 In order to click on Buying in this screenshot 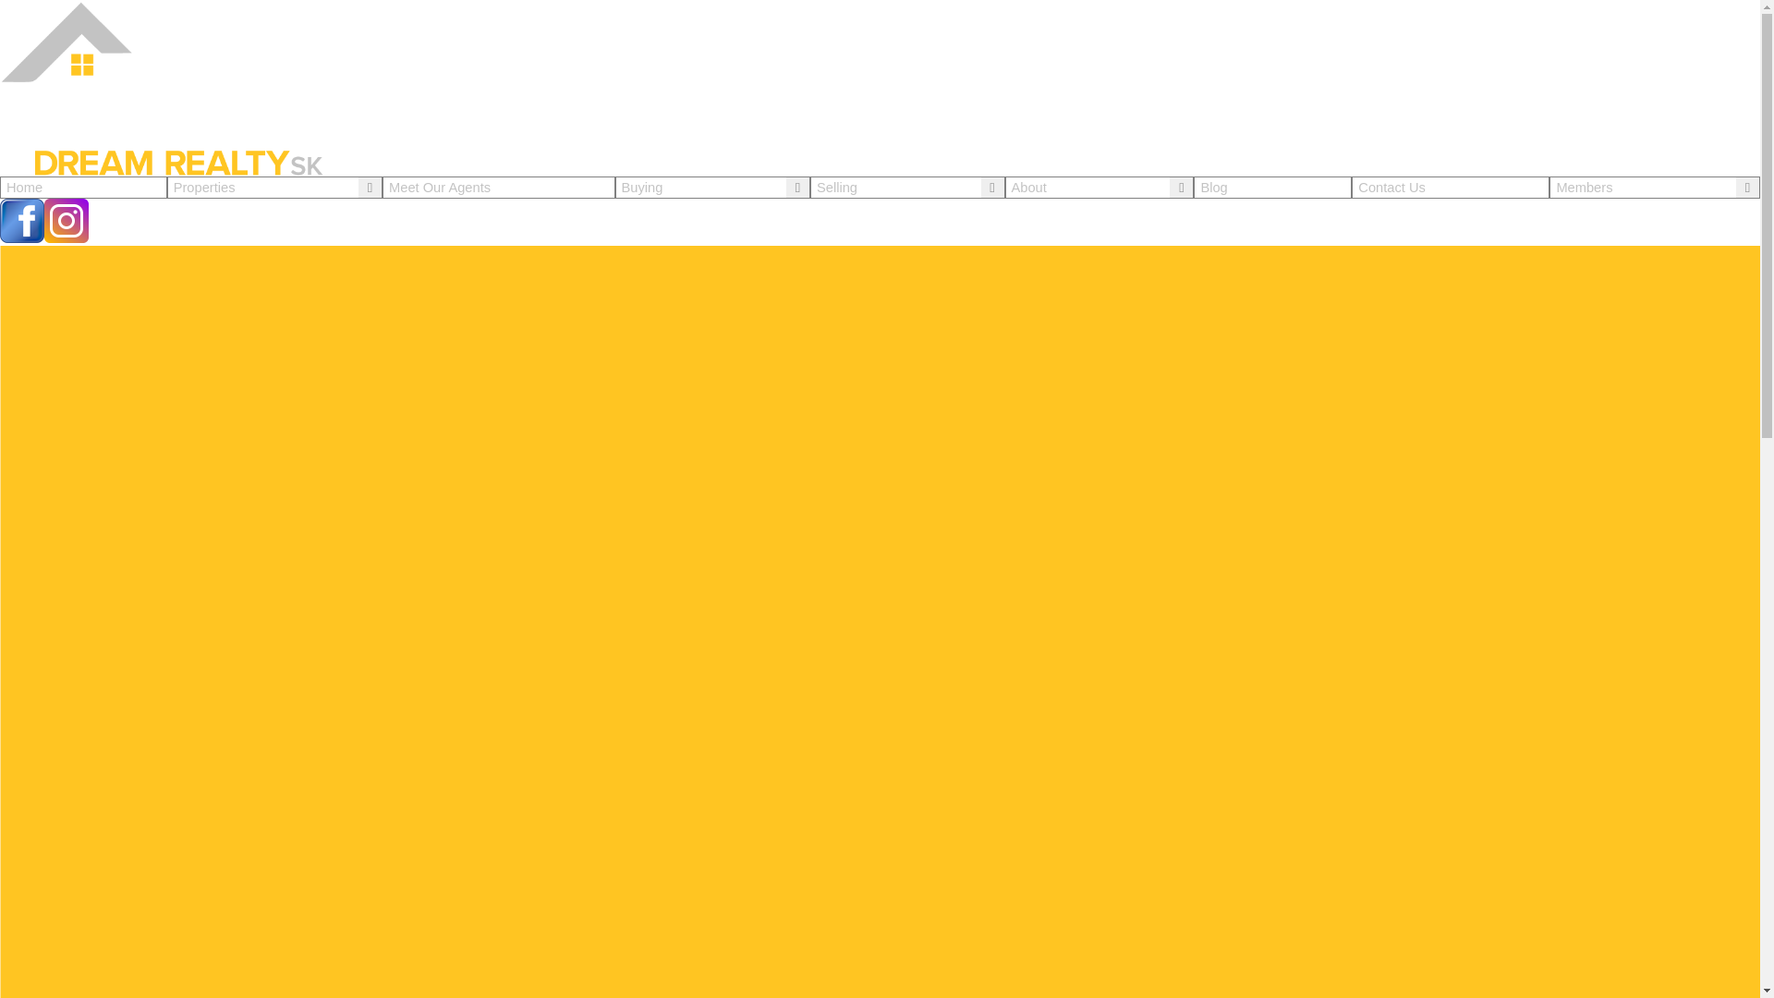, I will do `click(643, 187)`.